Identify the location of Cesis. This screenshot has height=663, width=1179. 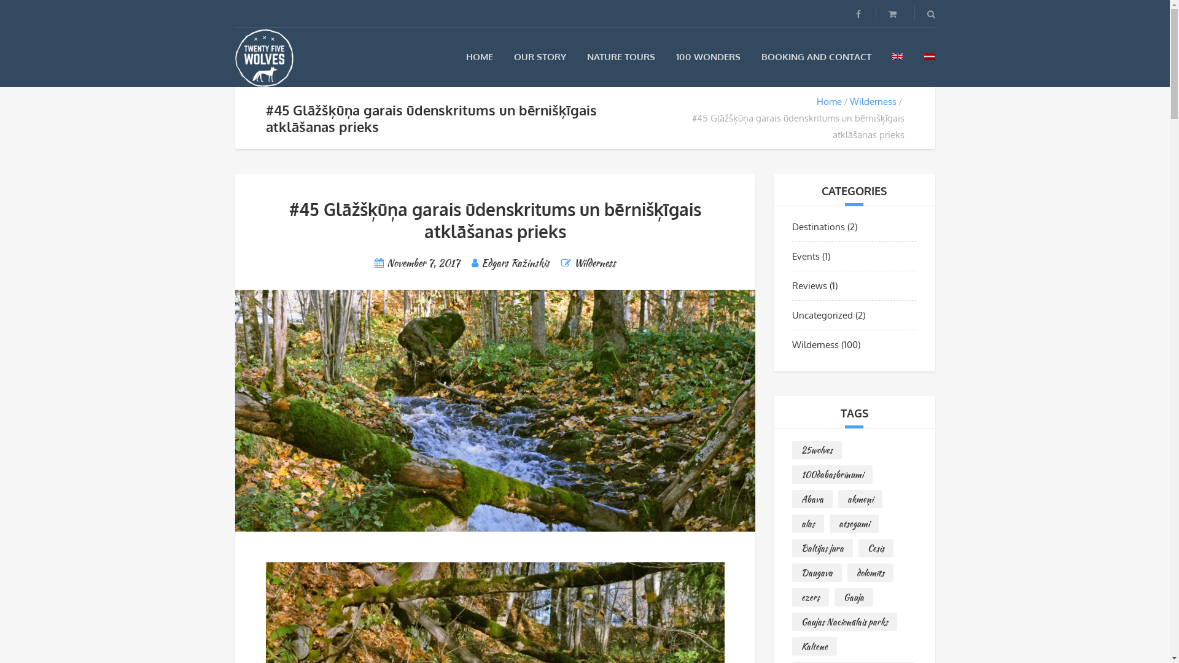
(876, 548).